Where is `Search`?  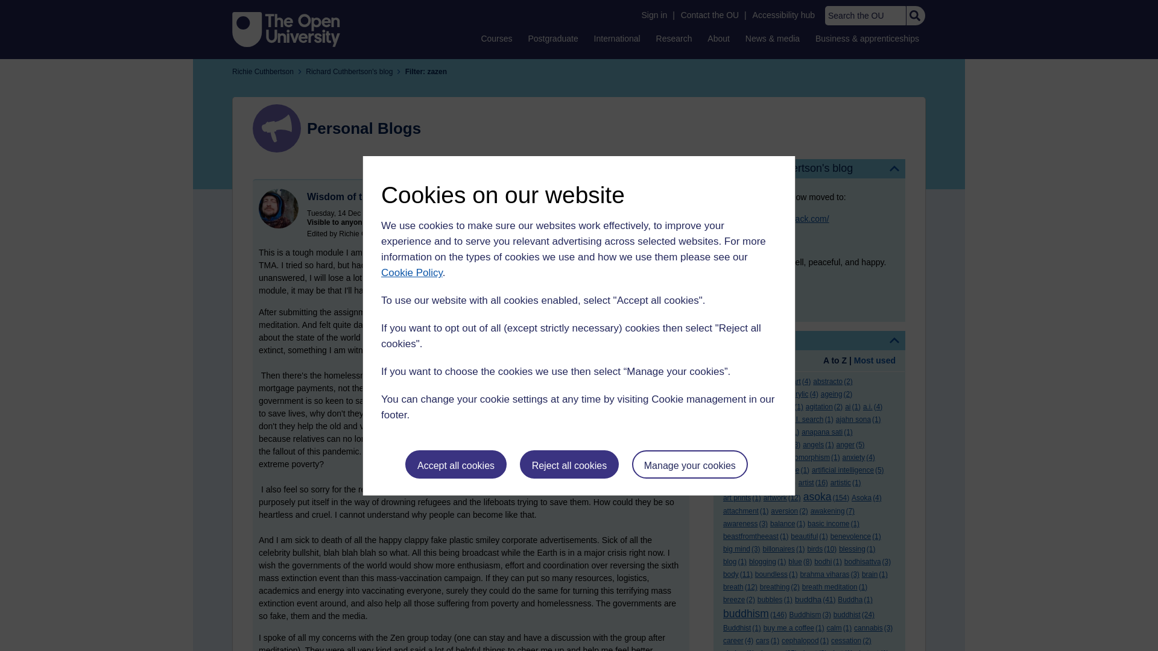
Search is located at coordinates (914, 16).